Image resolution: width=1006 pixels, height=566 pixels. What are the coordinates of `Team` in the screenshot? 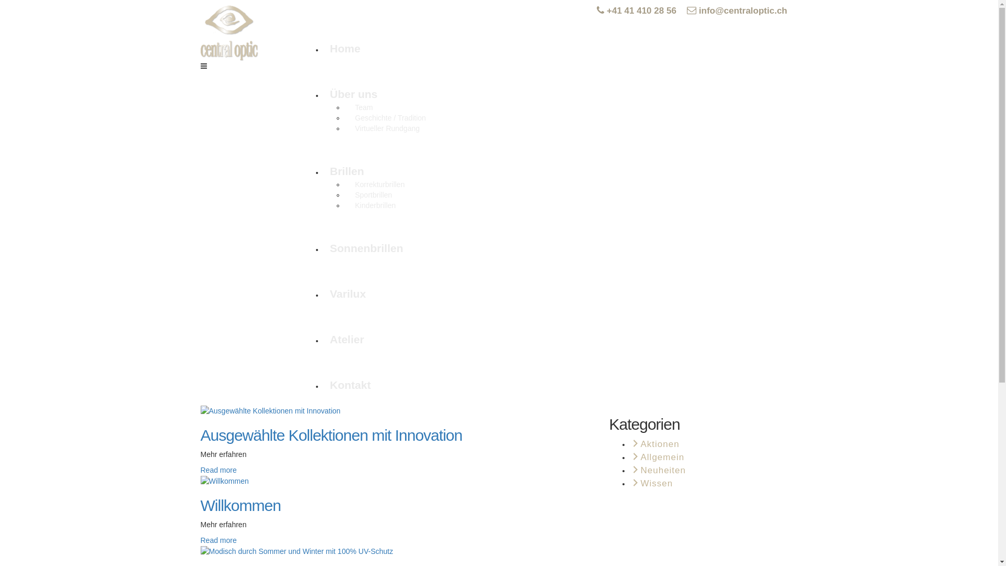 It's located at (364, 107).